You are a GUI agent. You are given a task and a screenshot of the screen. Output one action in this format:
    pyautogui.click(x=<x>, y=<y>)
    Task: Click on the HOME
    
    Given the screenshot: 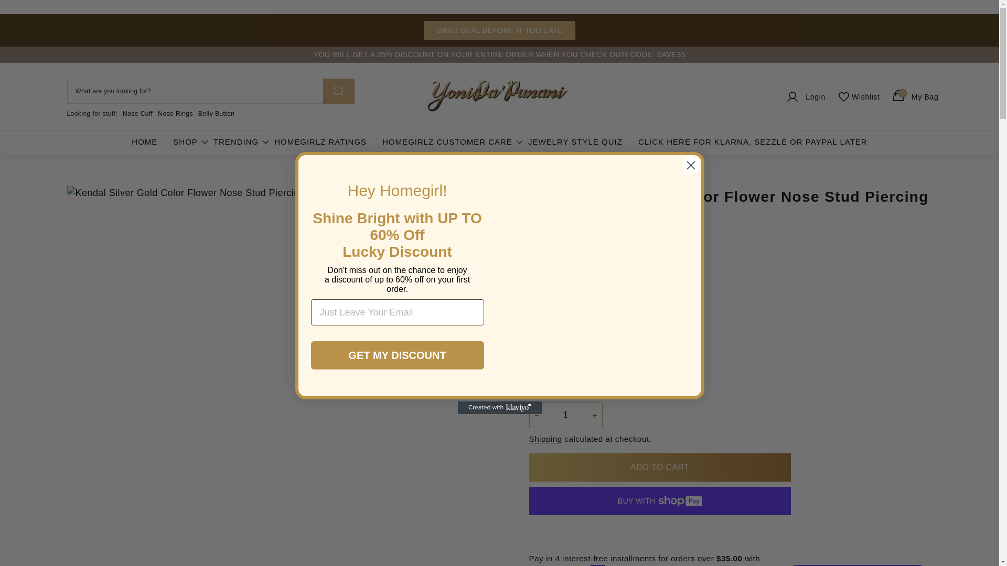 What is the action you would take?
    pyautogui.click(x=144, y=142)
    